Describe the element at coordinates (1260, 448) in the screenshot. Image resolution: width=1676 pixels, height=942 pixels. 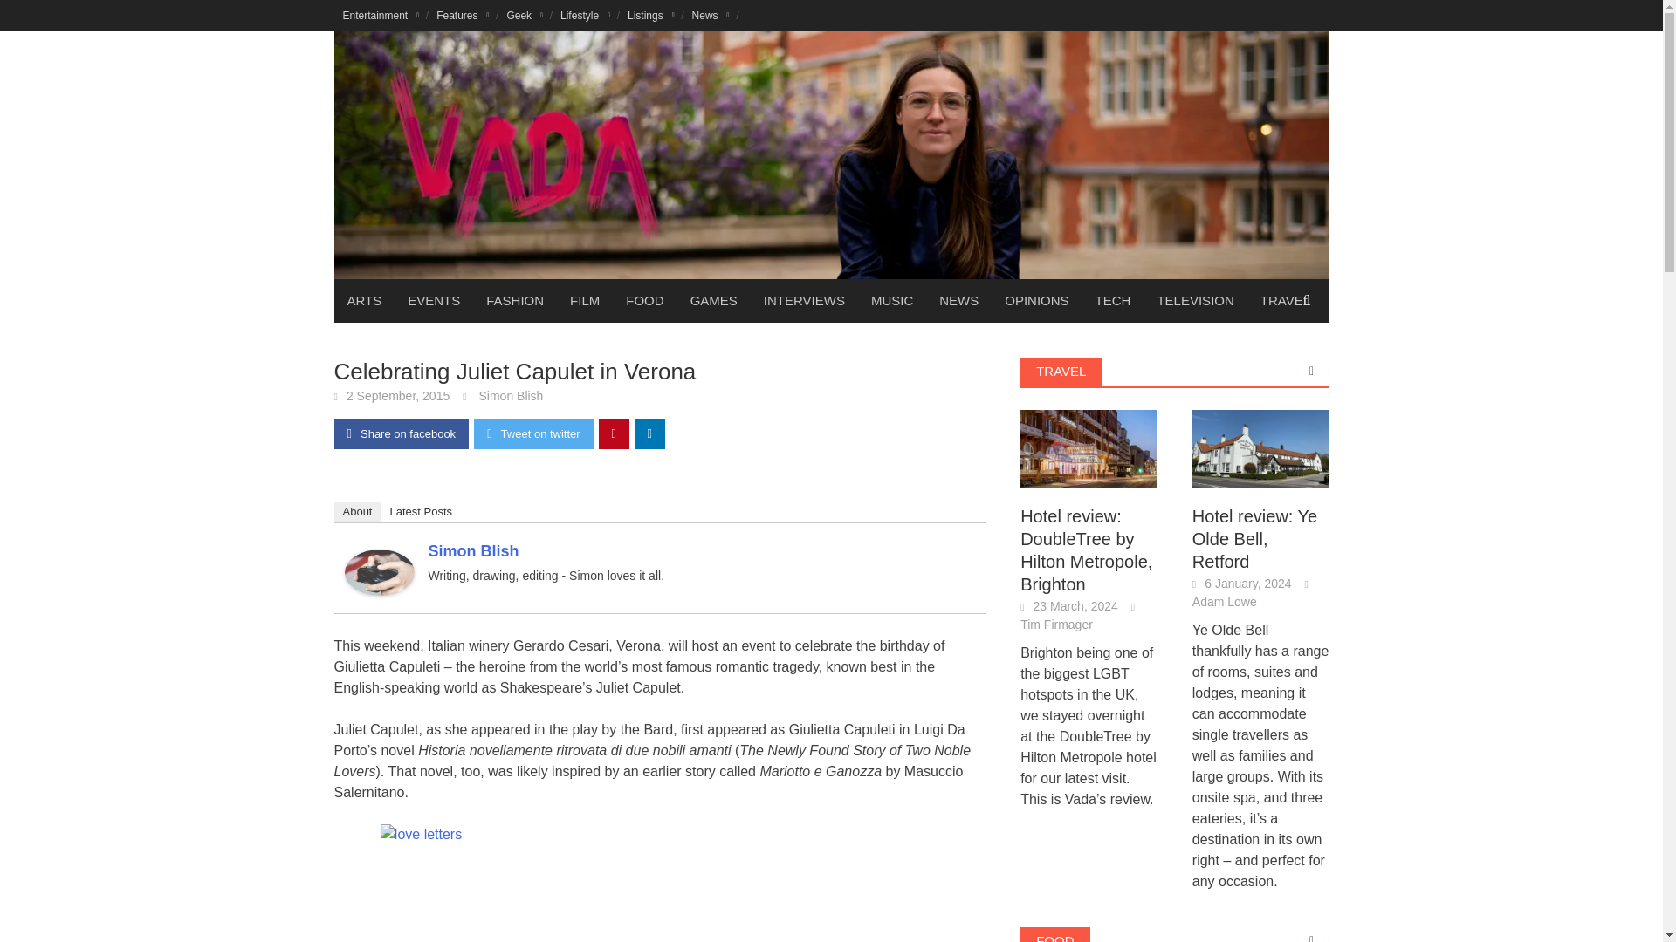
I see `Hotel review: Ye Olde Bell, Retford` at that location.